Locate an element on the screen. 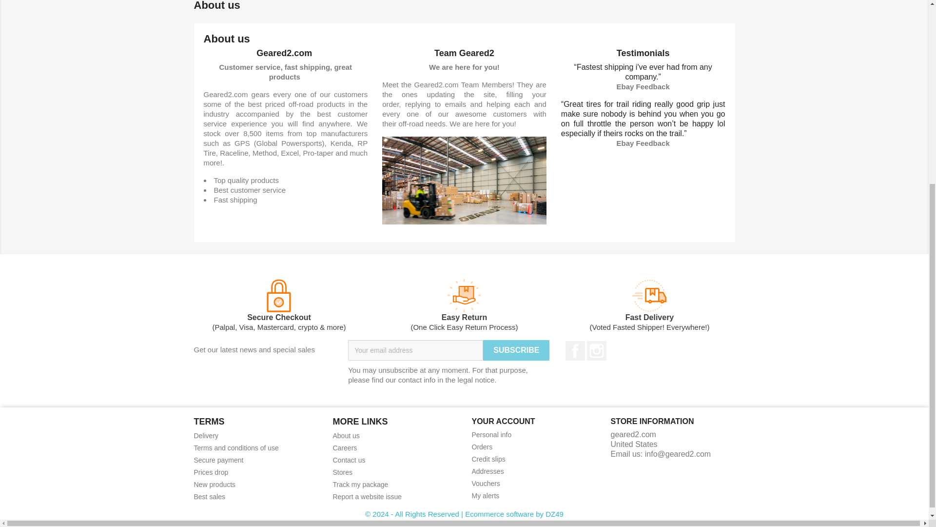  Orders is located at coordinates (482, 447).